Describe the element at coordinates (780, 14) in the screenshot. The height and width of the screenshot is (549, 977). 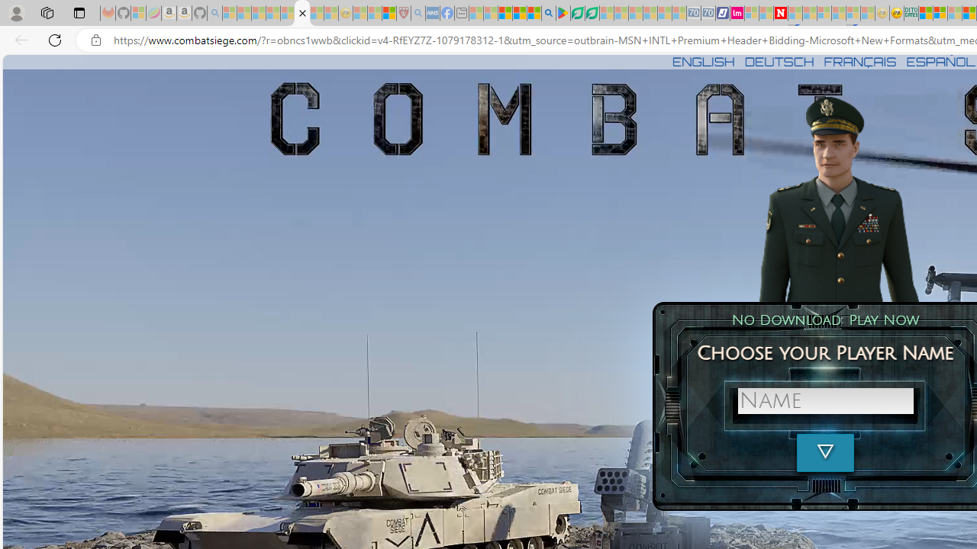
I see `Latest Politics News & Archive | Newsweek.com` at that location.